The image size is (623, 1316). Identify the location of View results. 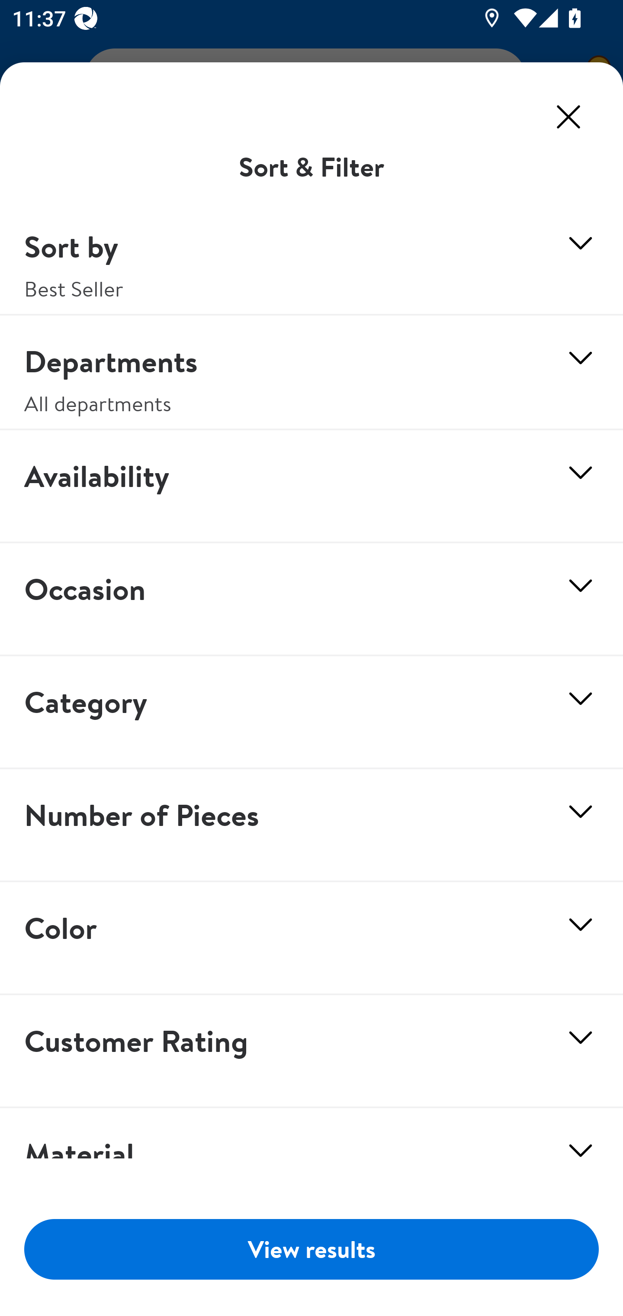
(311, 1248).